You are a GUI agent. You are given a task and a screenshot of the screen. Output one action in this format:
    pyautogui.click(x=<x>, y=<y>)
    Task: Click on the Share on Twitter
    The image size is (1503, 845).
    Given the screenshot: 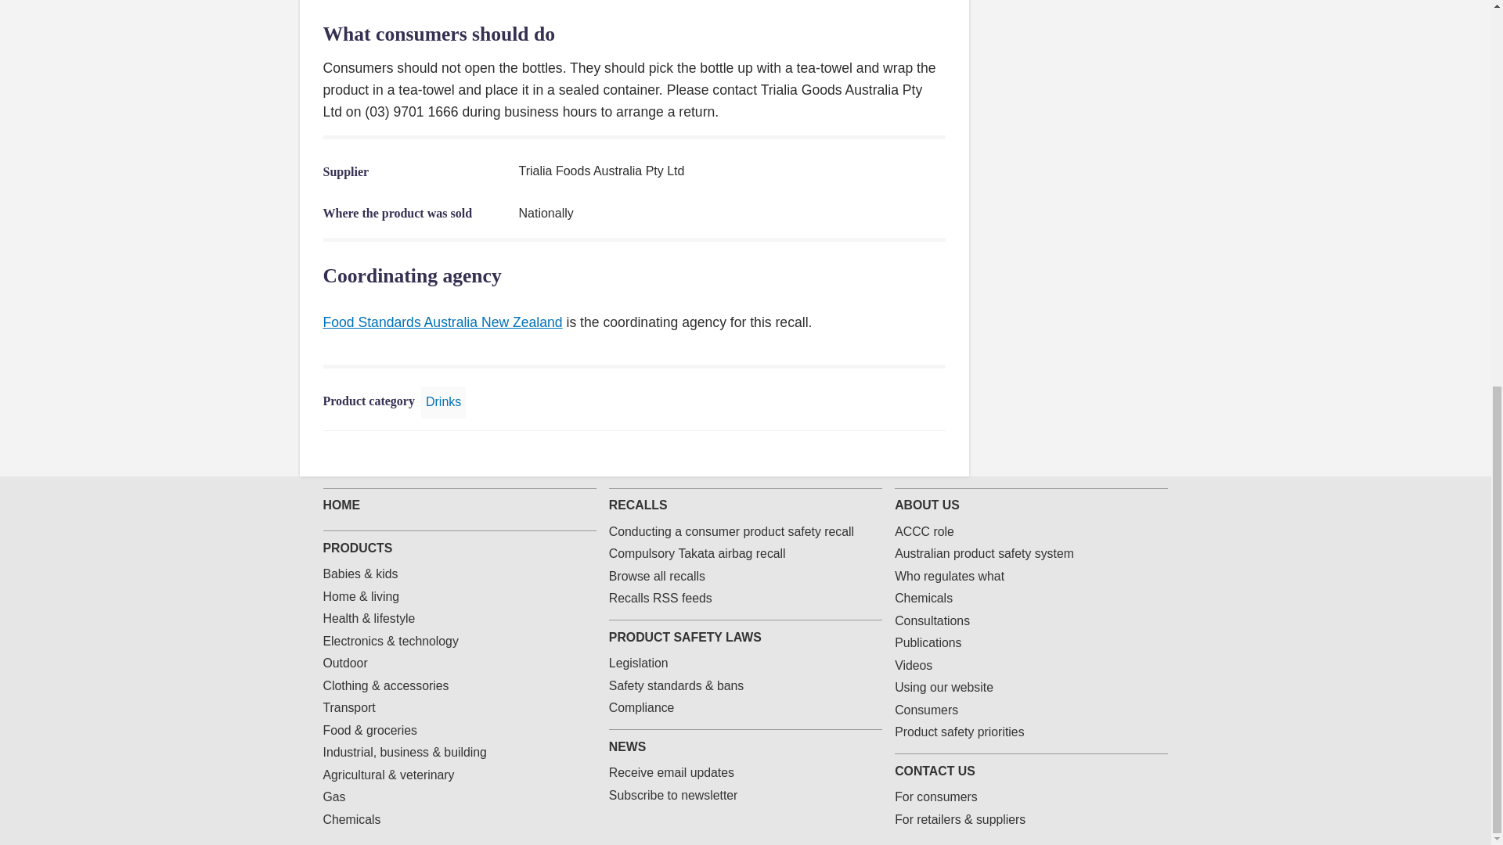 What is the action you would take?
    pyautogui.click(x=861, y=454)
    